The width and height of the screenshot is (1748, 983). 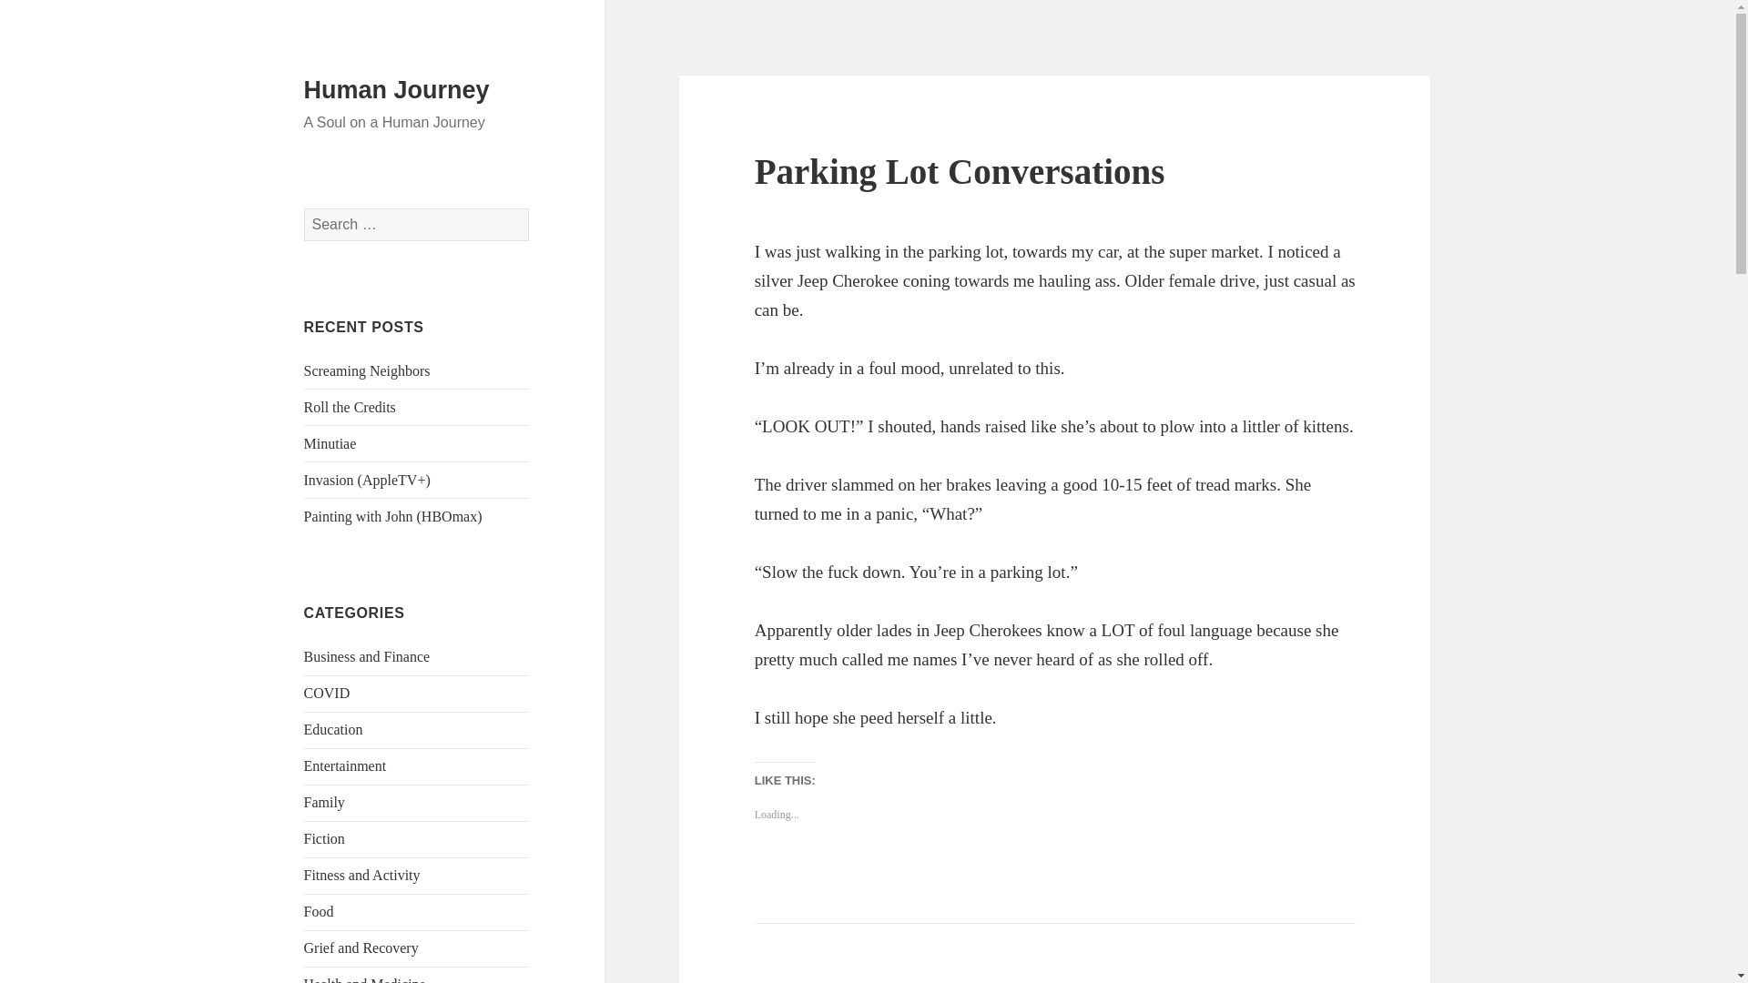 I want to click on Grief and Recovery, so click(x=361, y=947).